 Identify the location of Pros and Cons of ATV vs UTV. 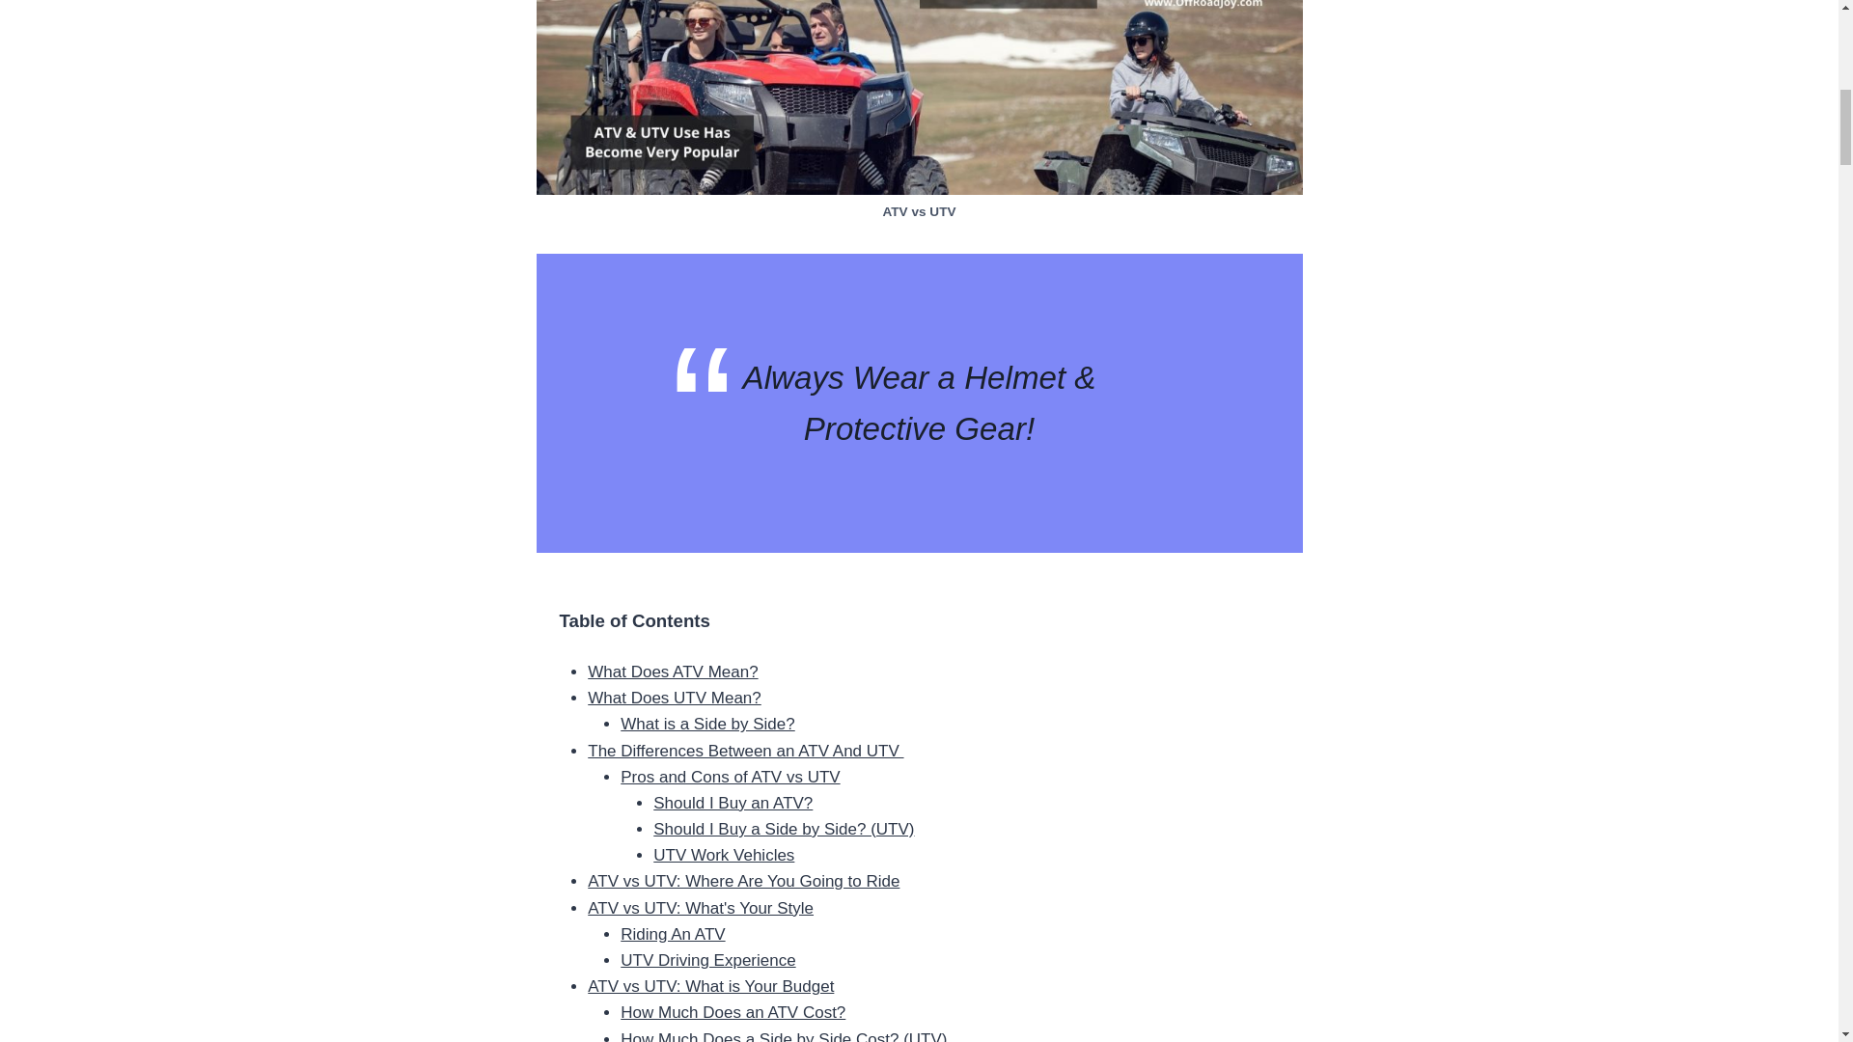
(730, 777).